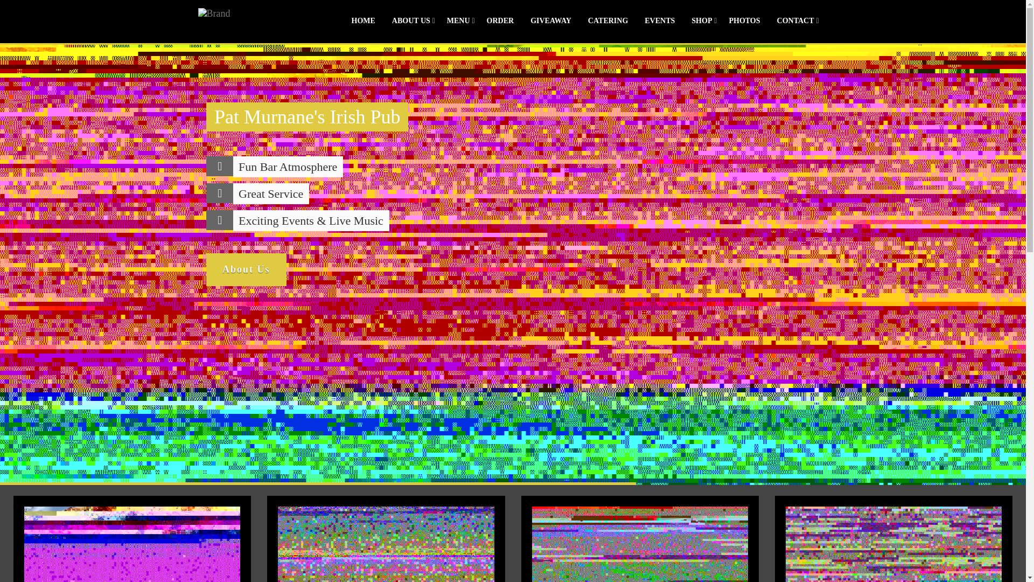  What do you see at coordinates (744, 20) in the screenshot?
I see `PHOTOS` at bounding box center [744, 20].